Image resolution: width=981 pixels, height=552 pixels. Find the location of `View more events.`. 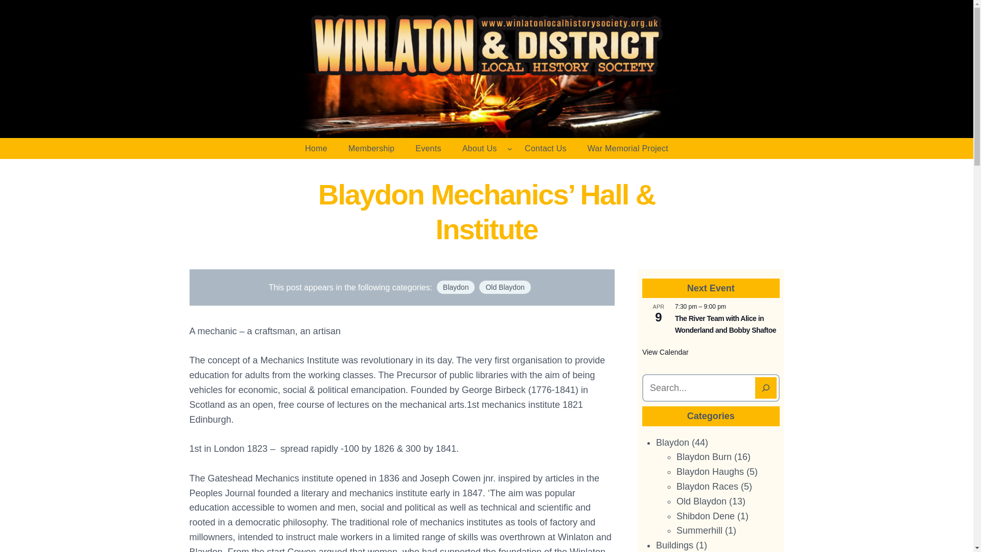

View more events. is located at coordinates (665, 352).